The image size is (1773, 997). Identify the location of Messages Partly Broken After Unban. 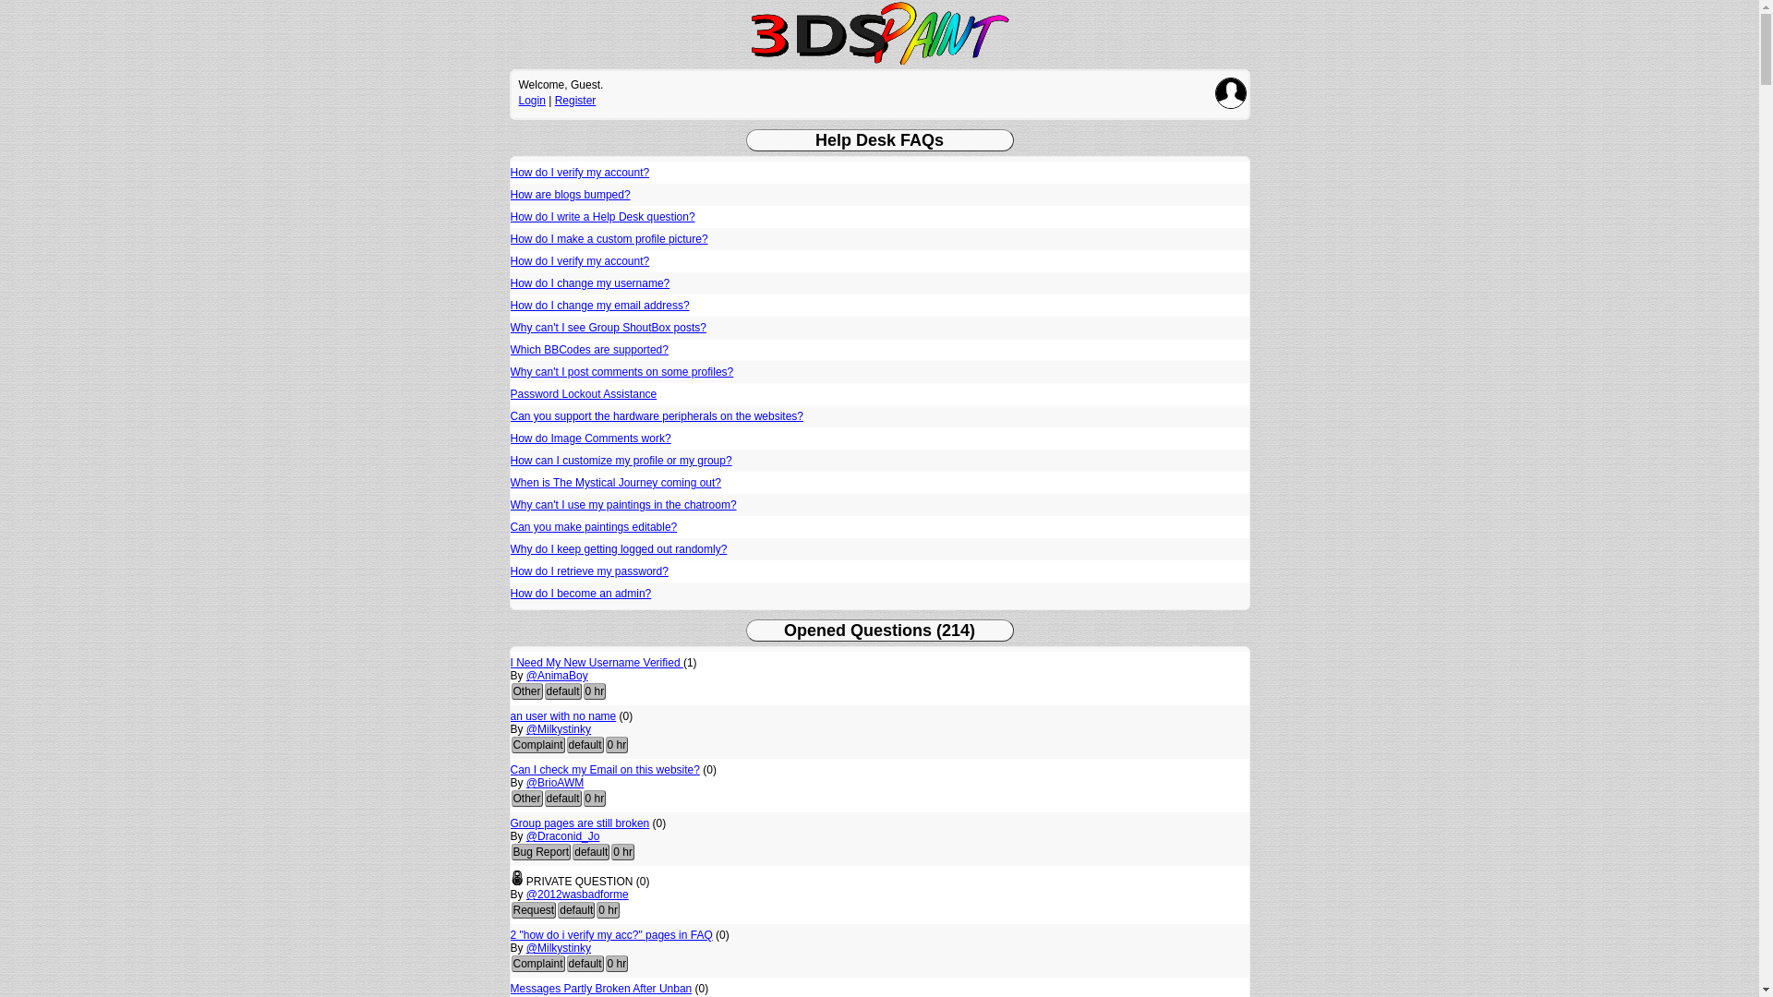
(600, 989).